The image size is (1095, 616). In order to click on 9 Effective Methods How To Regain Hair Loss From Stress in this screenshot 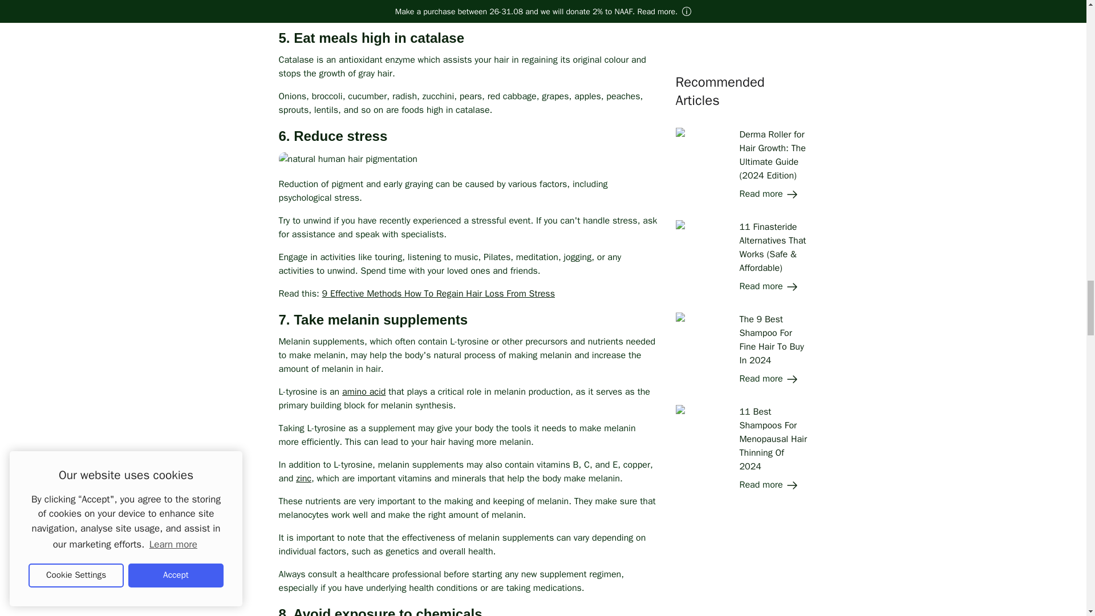, I will do `click(438, 293)`.